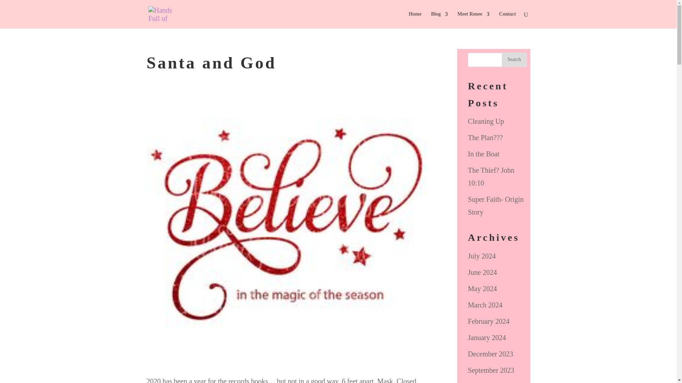 This screenshot has height=383, width=682. Describe the element at coordinates (482, 272) in the screenshot. I see `June 2024` at that location.